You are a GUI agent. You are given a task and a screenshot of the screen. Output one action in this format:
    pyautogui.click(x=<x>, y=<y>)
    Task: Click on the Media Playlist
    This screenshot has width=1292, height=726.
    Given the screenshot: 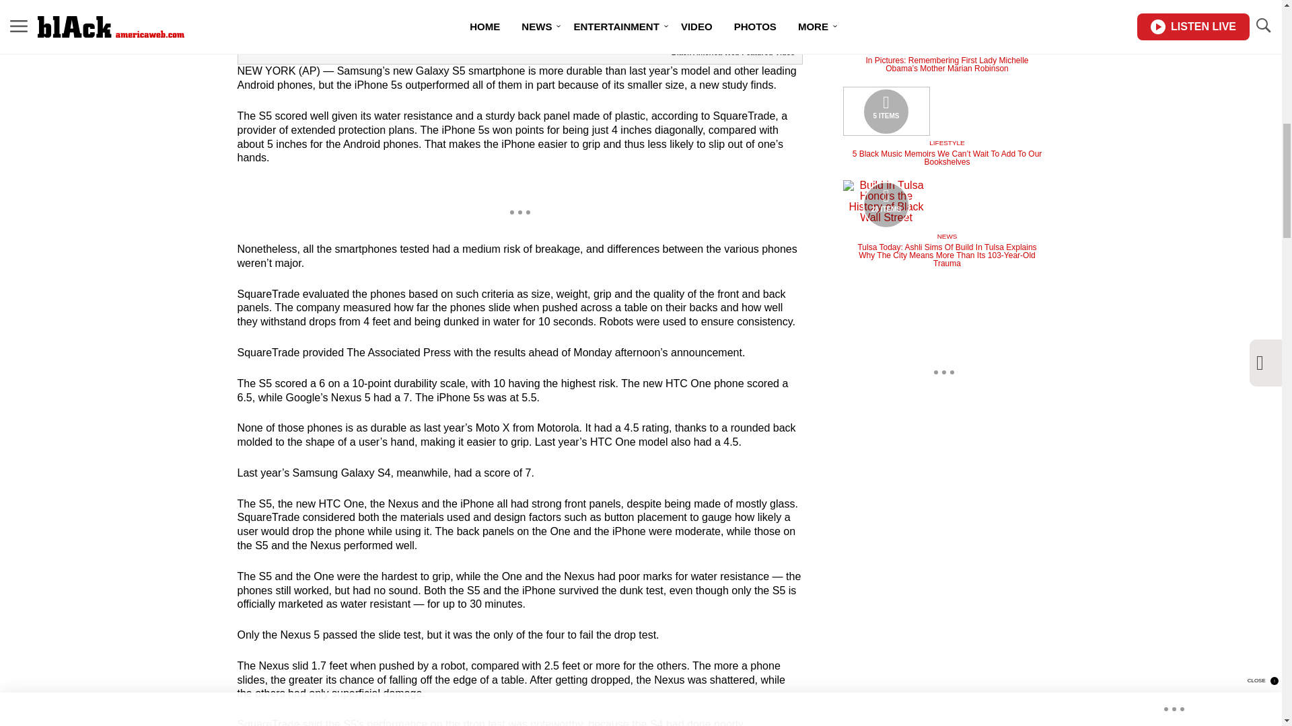 What is the action you would take?
    pyautogui.click(x=886, y=20)
    